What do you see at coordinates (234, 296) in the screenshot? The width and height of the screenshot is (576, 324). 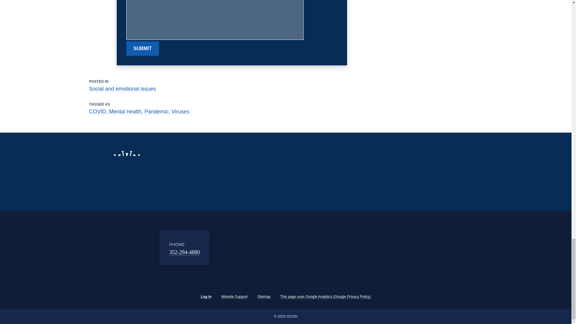 I see `Website Support` at bounding box center [234, 296].